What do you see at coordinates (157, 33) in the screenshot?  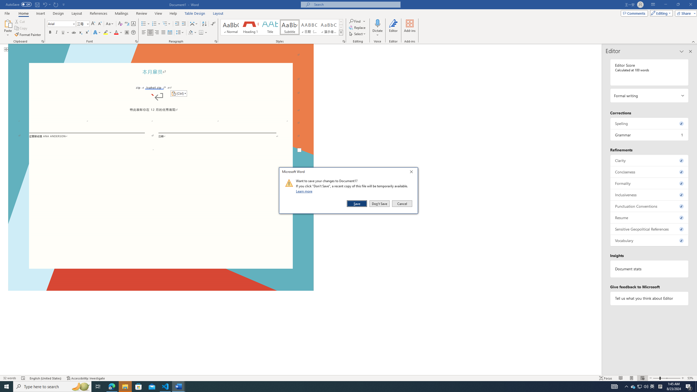 I see `Align Right` at bounding box center [157, 33].